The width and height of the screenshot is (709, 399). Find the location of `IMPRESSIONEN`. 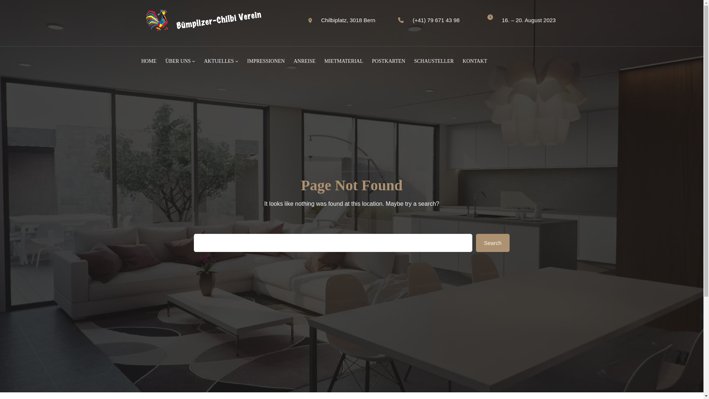

IMPRESSIONEN is located at coordinates (266, 61).